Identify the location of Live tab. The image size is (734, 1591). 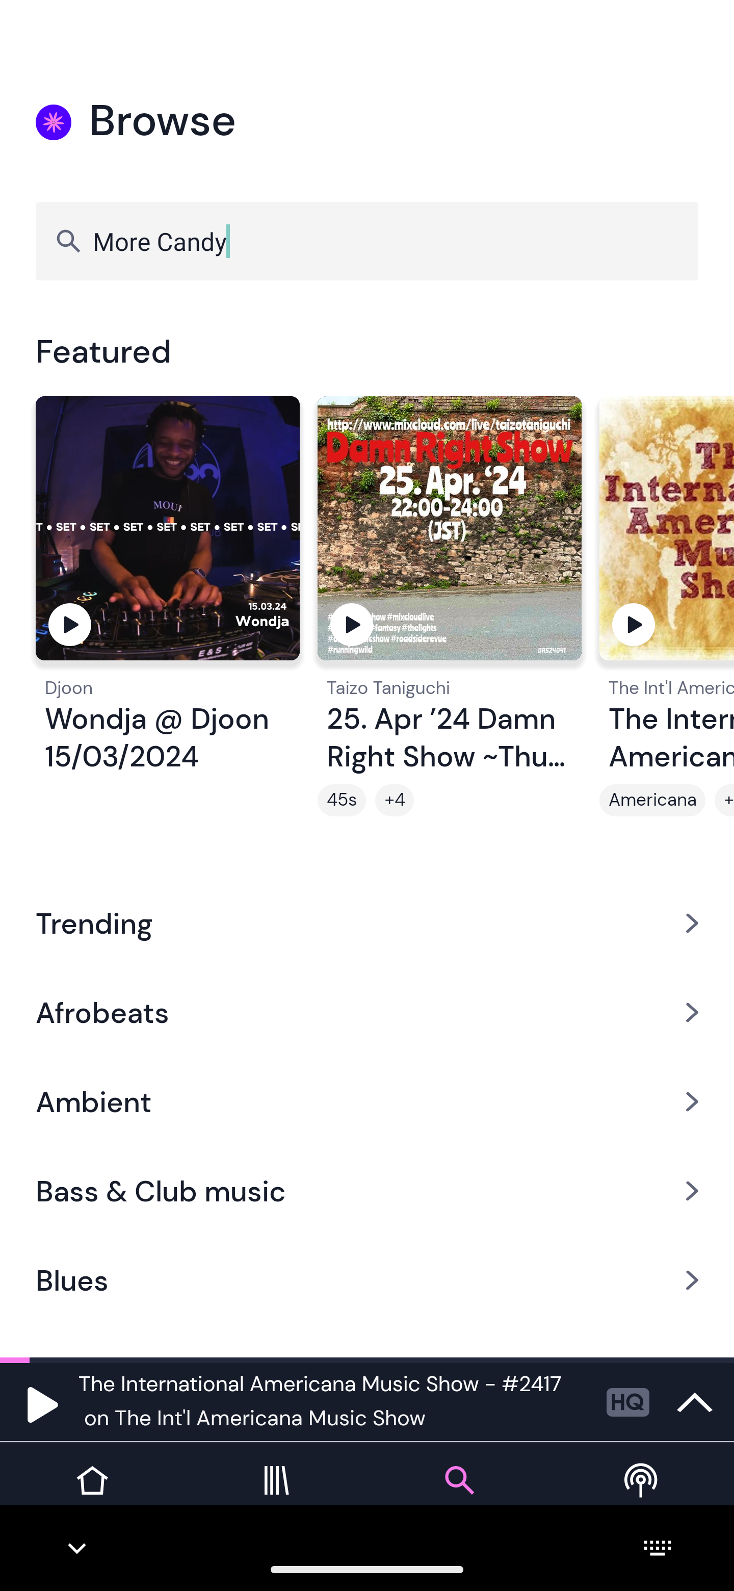
(642, 1495).